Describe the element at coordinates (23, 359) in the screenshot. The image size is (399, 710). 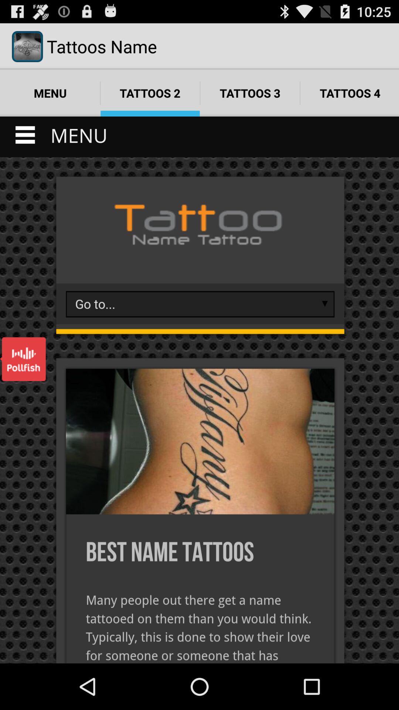
I see `open pollfish` at that location.